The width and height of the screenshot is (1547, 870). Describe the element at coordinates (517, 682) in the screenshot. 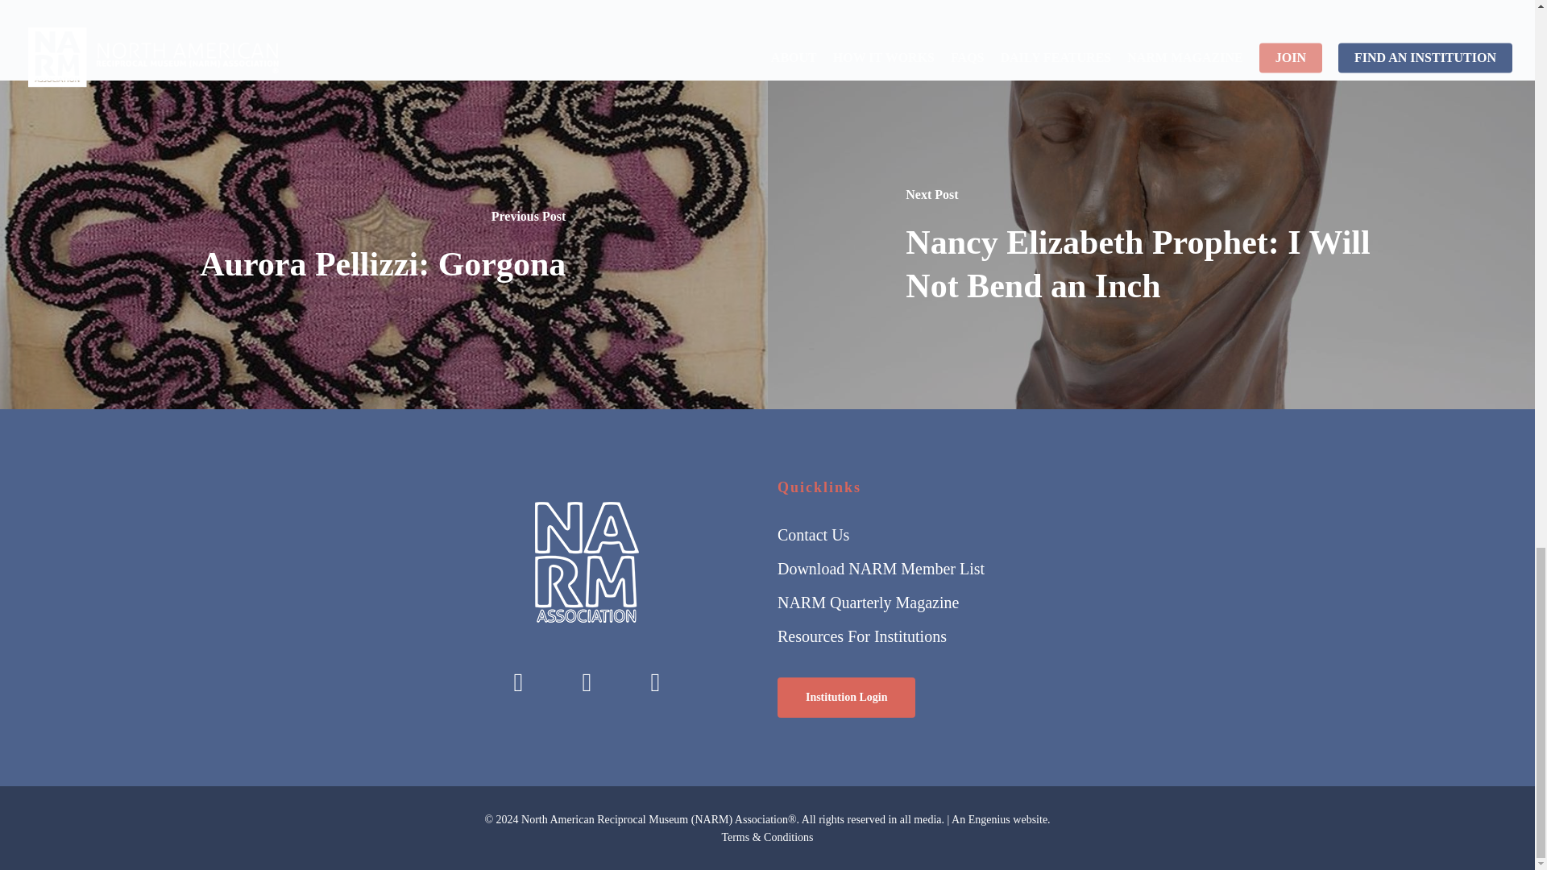

I see `facebook` at that location.